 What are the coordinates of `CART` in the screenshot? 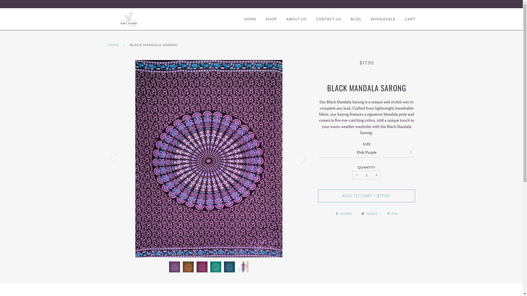 It's located at (410, 19).